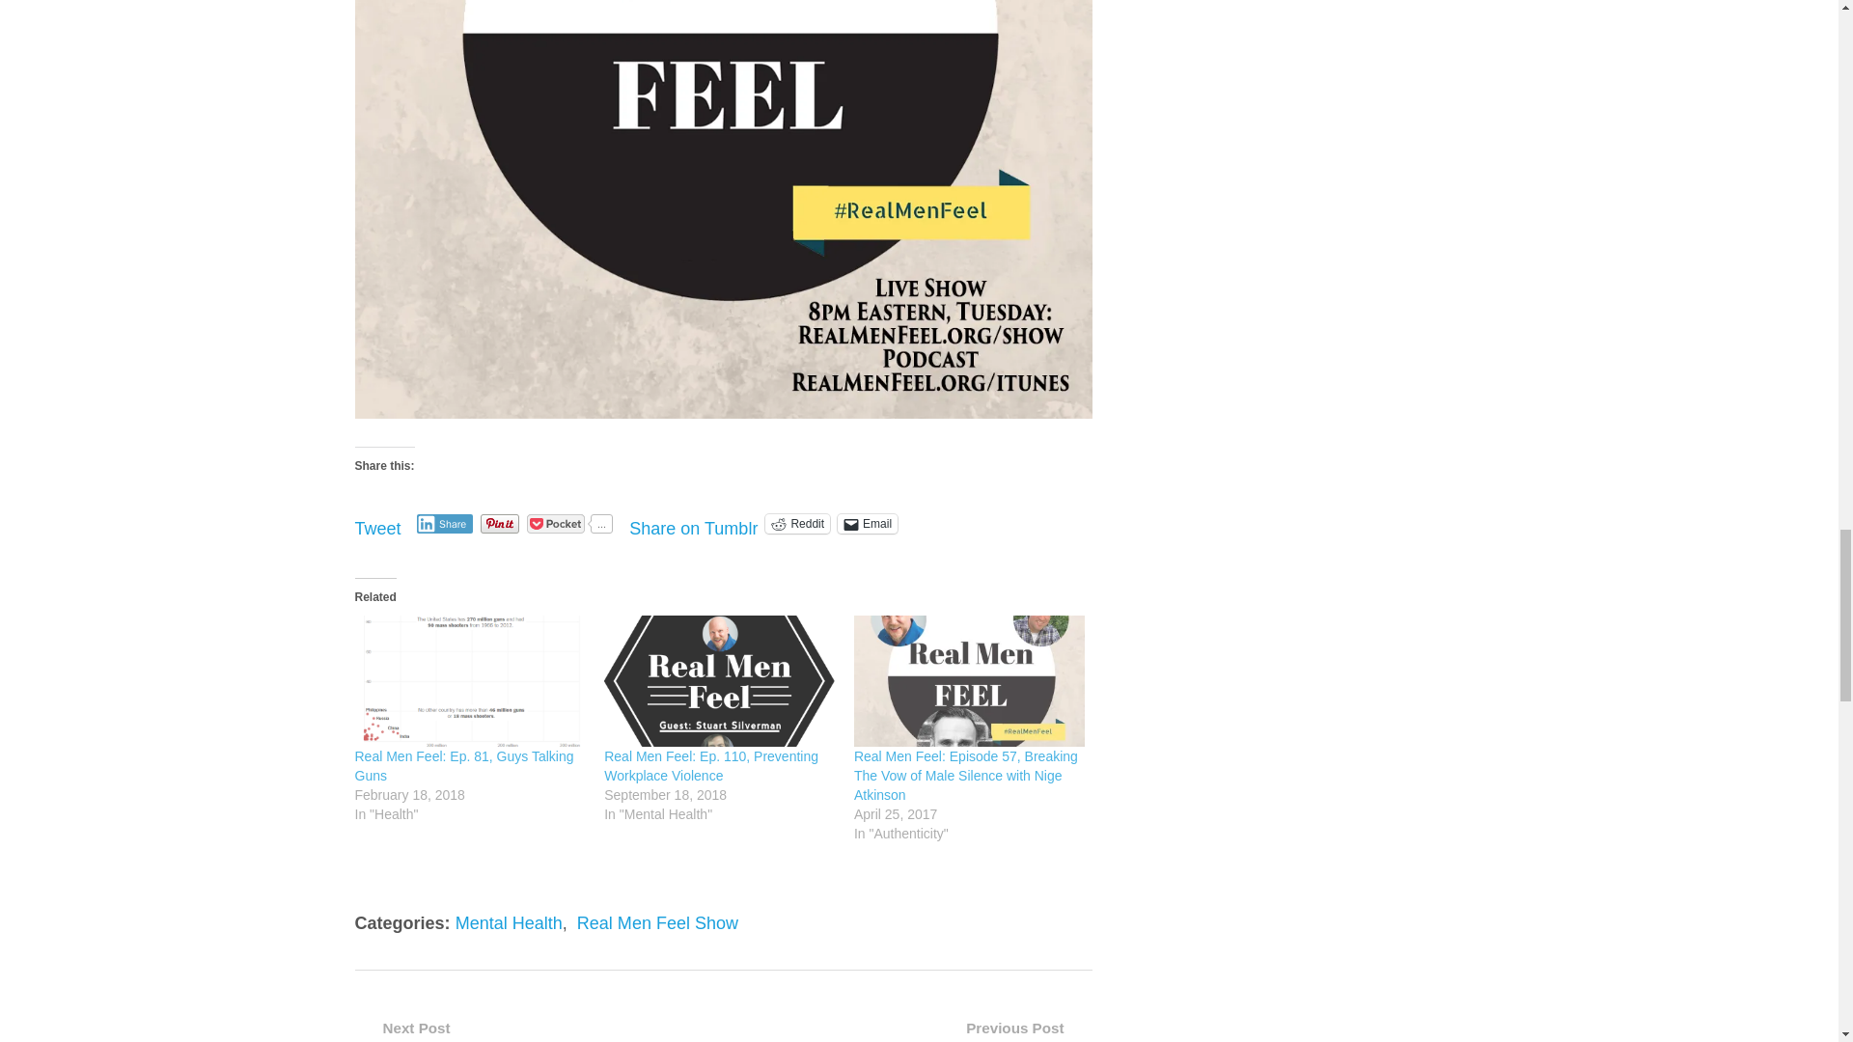 The height and width of the screenshot is (1042, 1853). I want to click on Click to email a link to a friend, so click(867, 523).